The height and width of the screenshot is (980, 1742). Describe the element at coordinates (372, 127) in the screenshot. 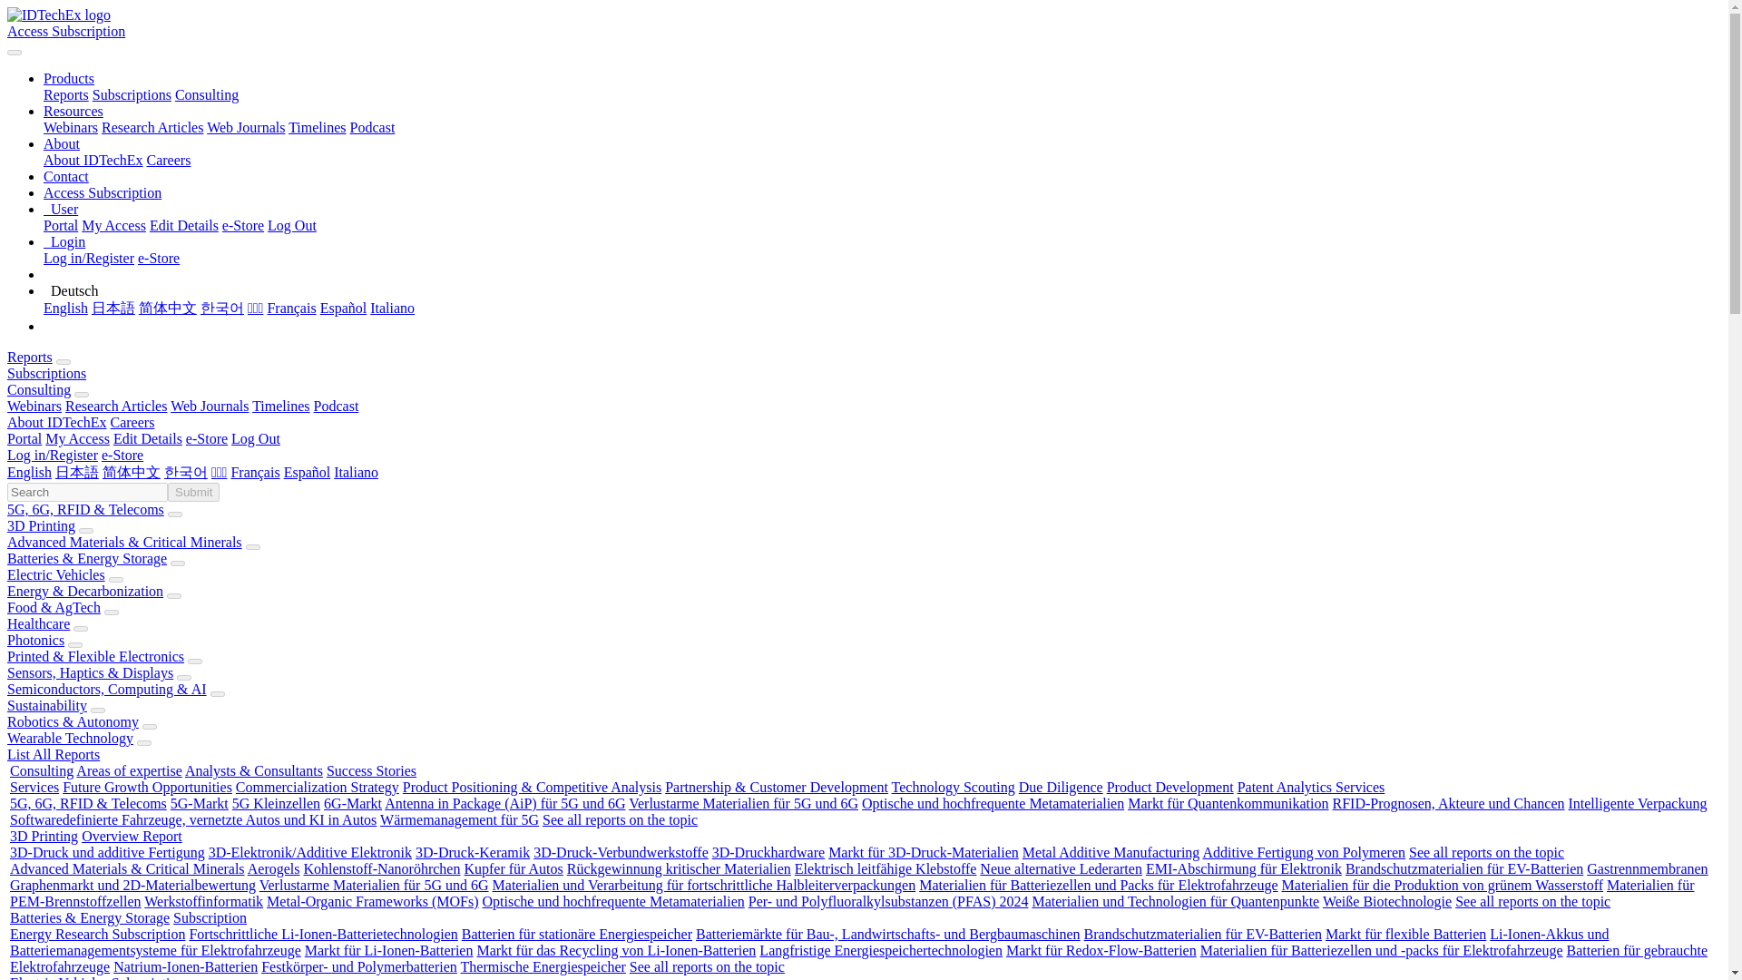

I see `Podcast` at that location.